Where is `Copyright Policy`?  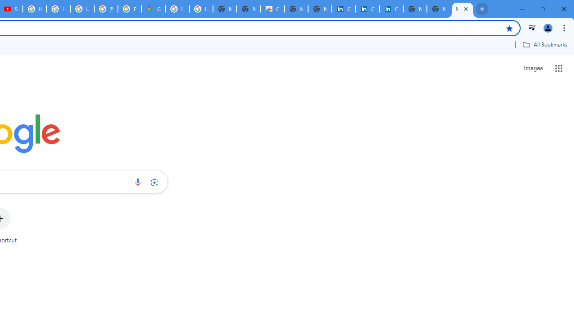
Copyright Policy is located at coordinates (391, 9).